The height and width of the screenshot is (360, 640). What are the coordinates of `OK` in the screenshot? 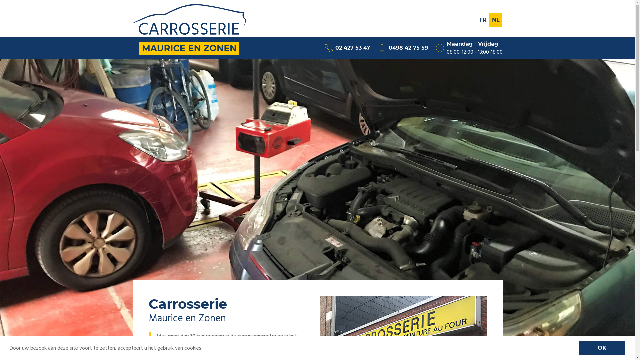 It's located at (602, 348).